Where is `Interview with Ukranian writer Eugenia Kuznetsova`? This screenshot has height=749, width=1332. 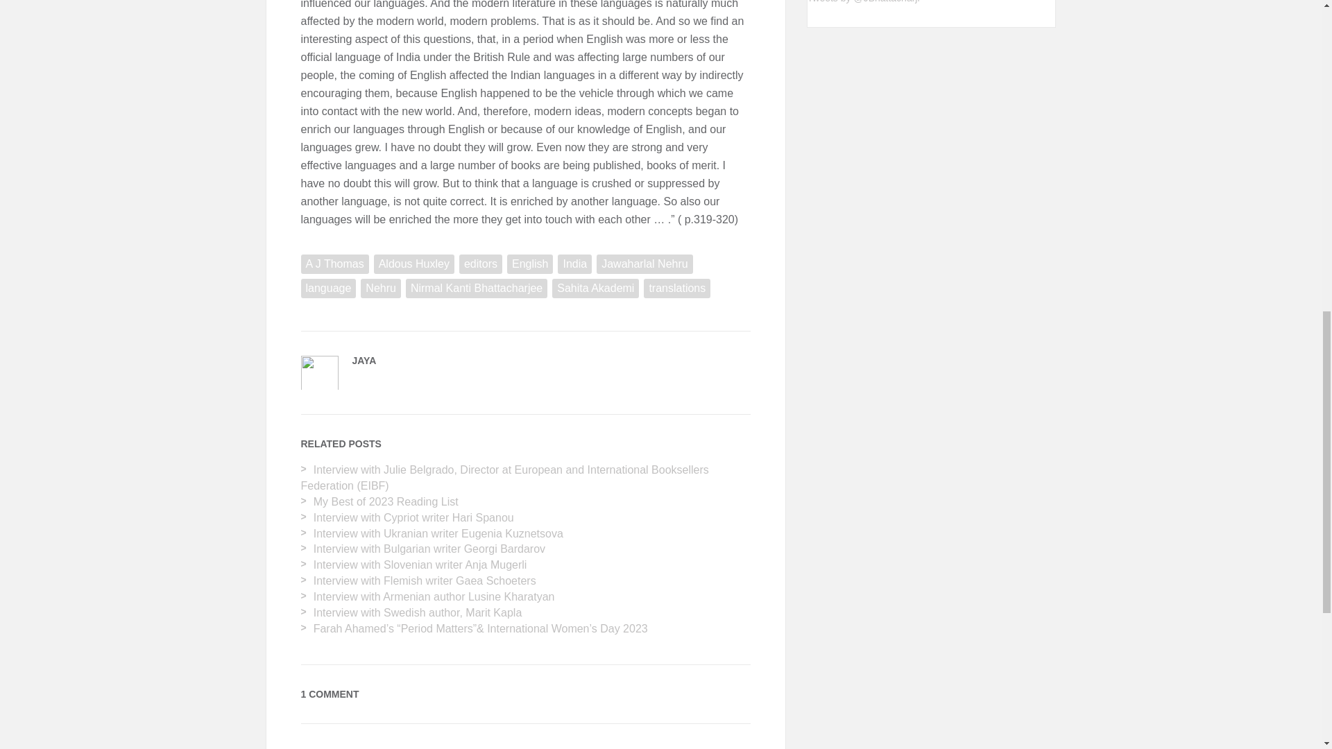 Interview with Ukranian writer Eugenia Kuznetsova is located at coordinates (438, 533).